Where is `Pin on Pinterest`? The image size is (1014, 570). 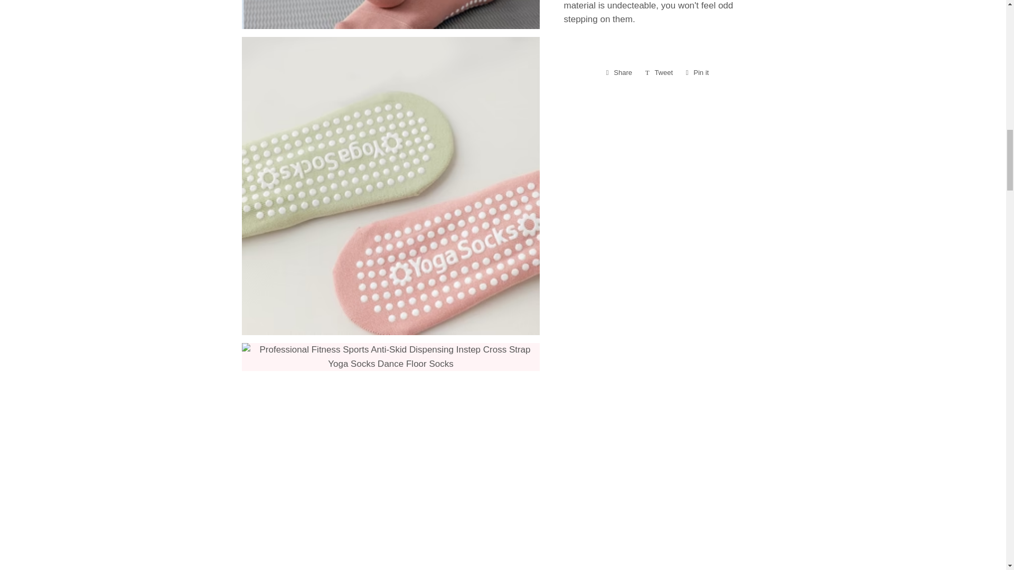
Pin on Pinterest is located at coordinates (697, 73).